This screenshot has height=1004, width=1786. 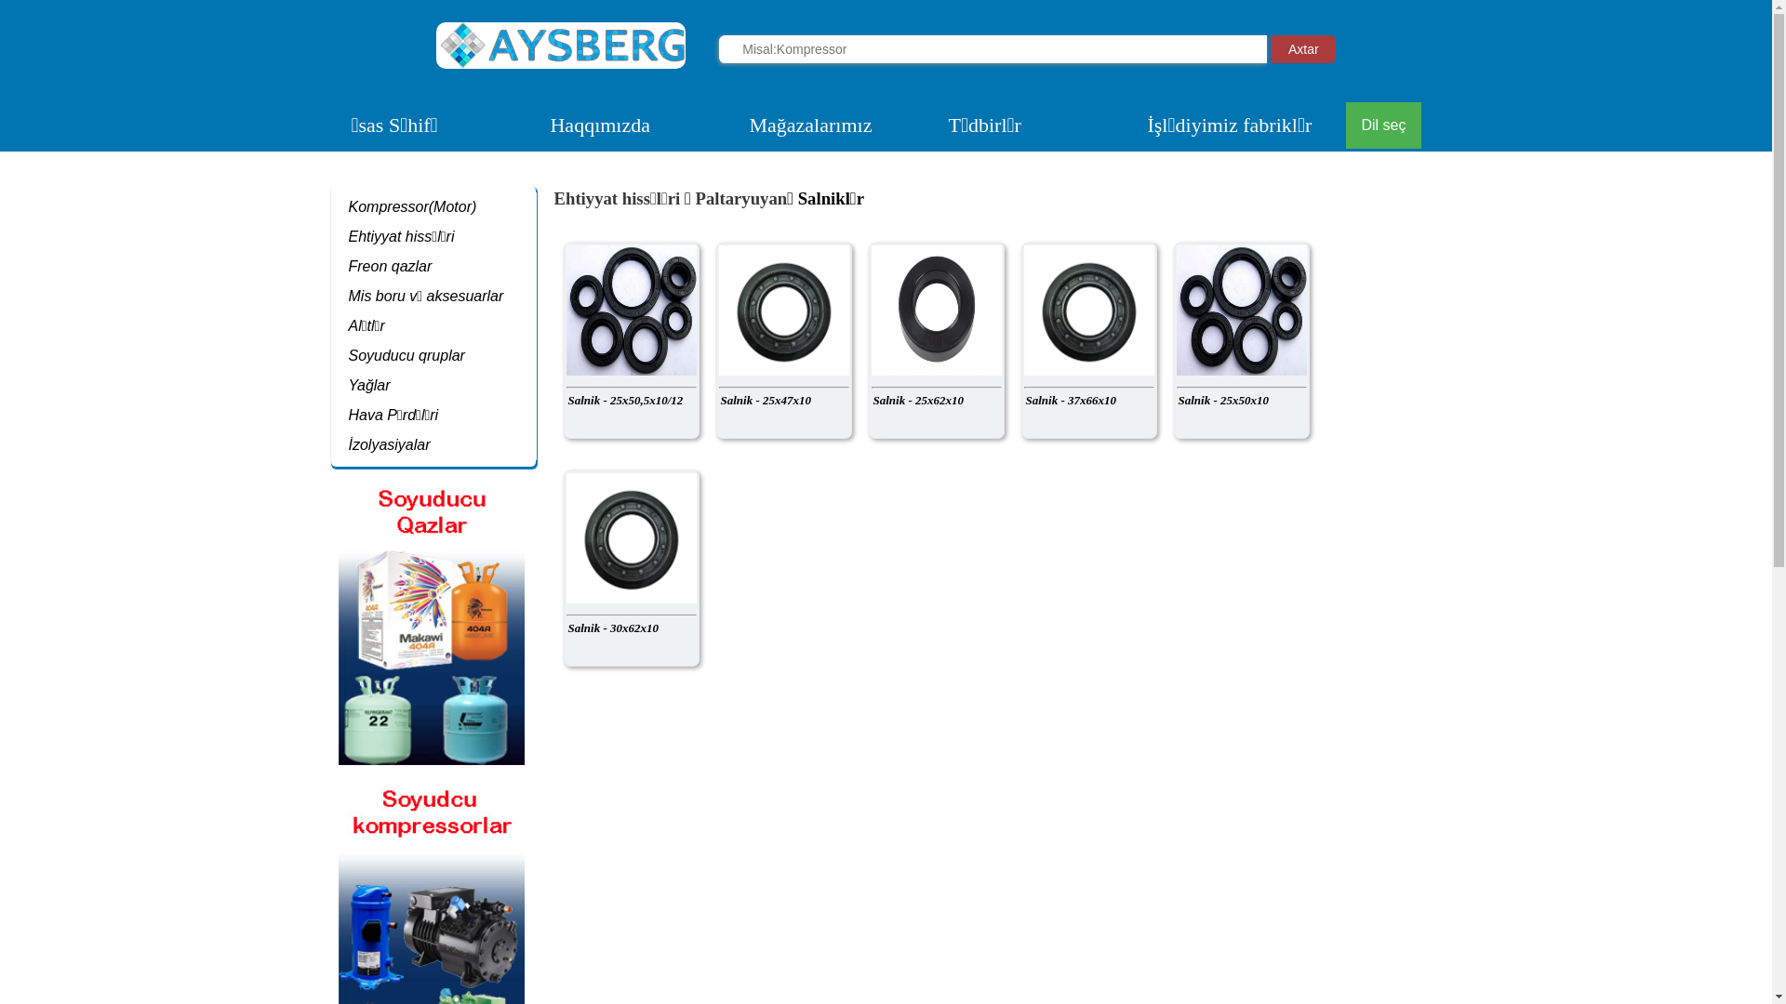 What do you see at coordinates (783, 340) in the screenshot?
I see `Salnik - 25x47x10` at bounding box center [783, 340].